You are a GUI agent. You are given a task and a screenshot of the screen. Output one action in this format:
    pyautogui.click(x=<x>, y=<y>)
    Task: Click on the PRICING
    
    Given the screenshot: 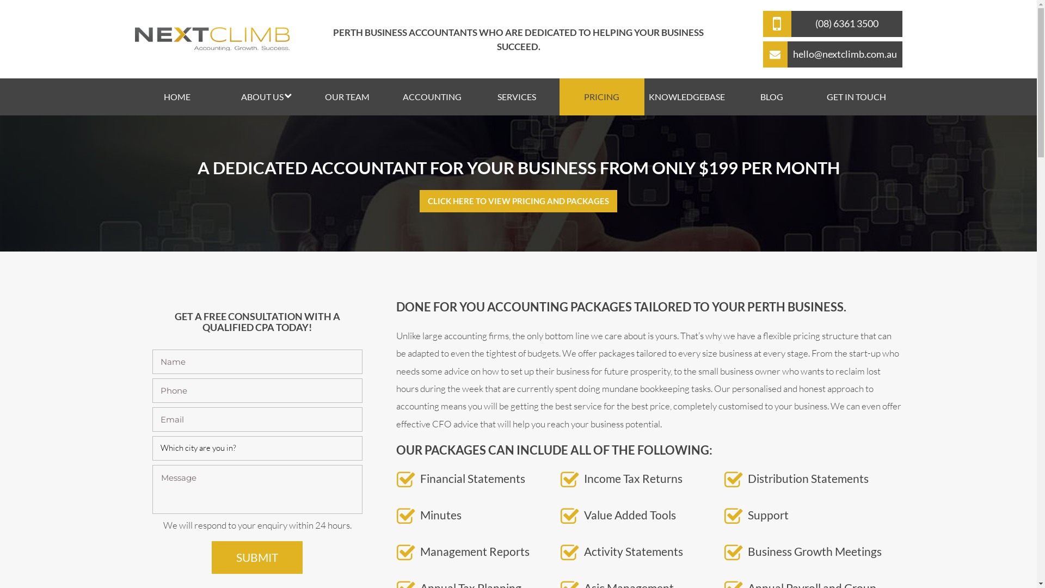 What is the action you would take?
    pyautogui.click(x=602, y=97)
    